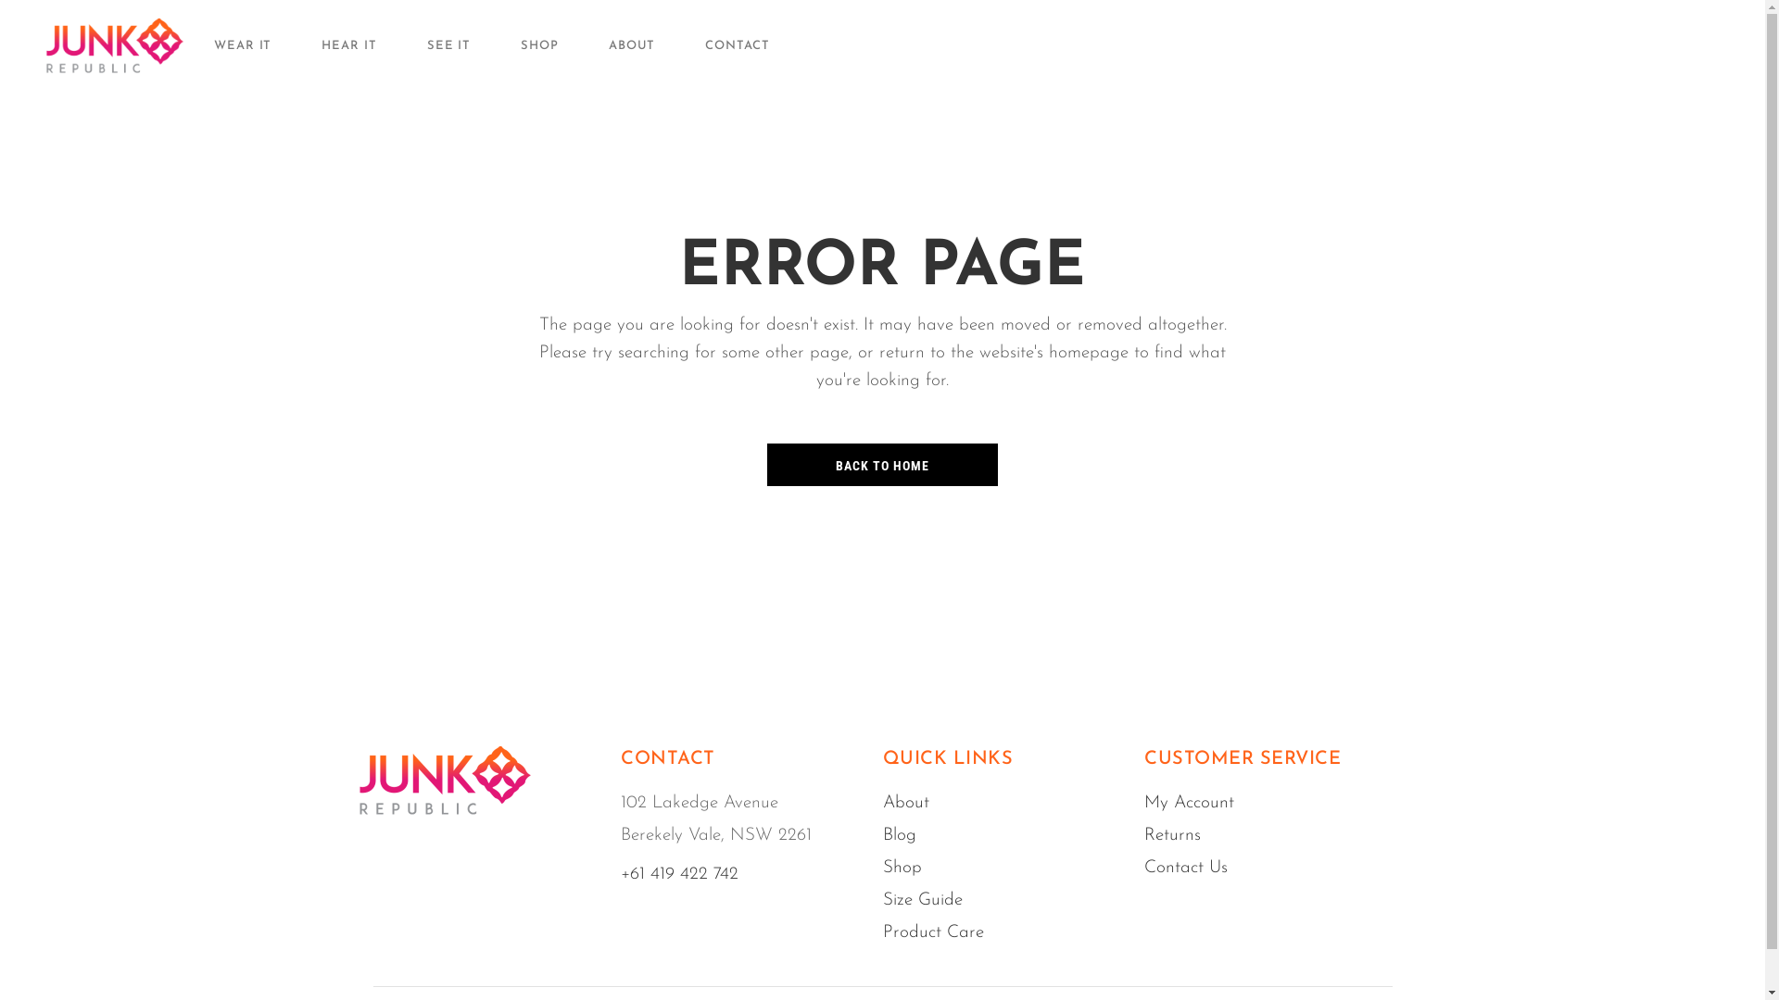  Describe the element at coordinates (932, 933) in the screenshot. I see `Product Care` at that location.